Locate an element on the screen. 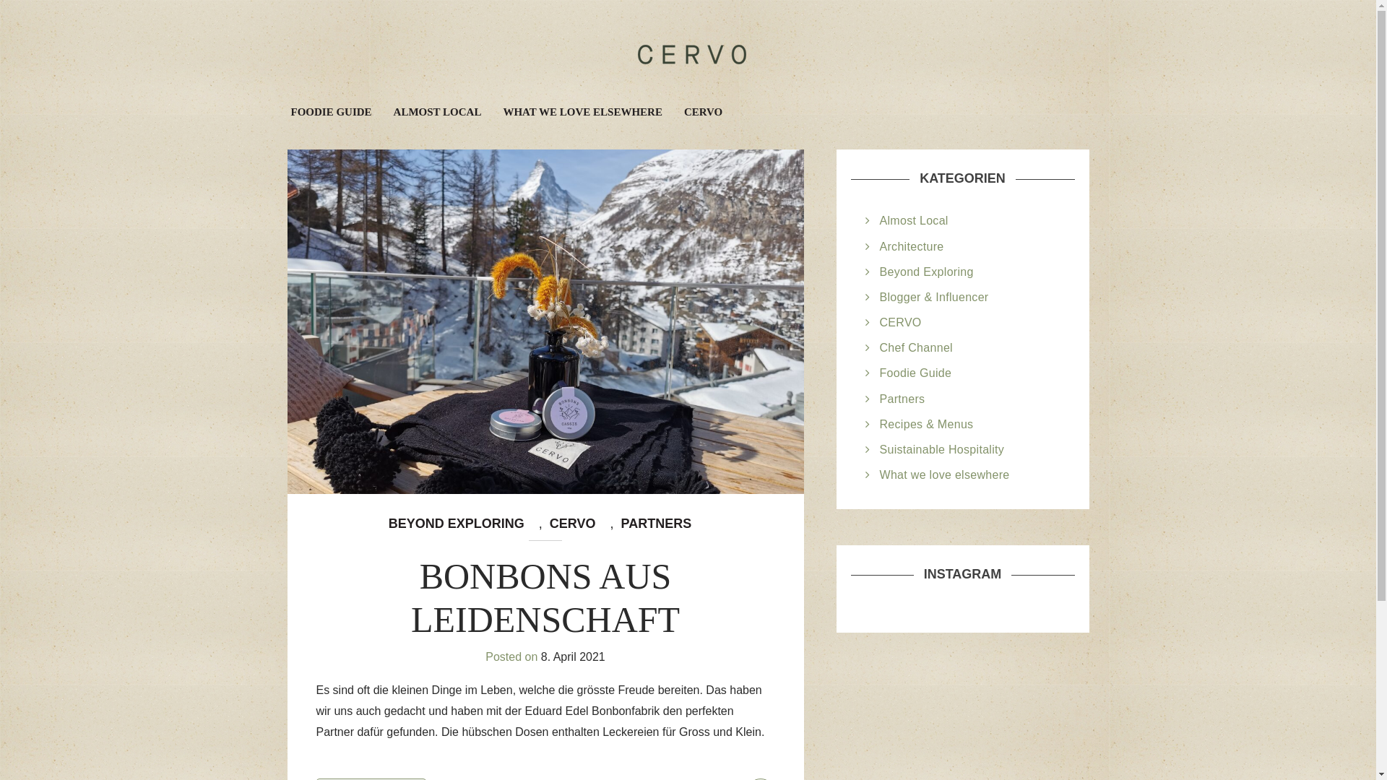 This screenshot has width=1387, height=780. Beyond Exploring is located at coordinates (927, 272).